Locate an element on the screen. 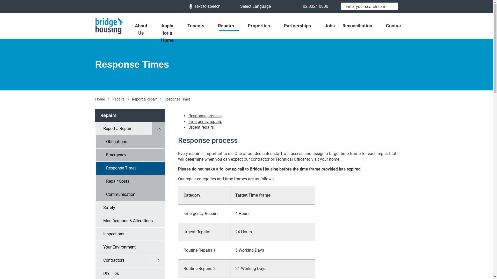  Jobs is located at coordinates (329, 26).